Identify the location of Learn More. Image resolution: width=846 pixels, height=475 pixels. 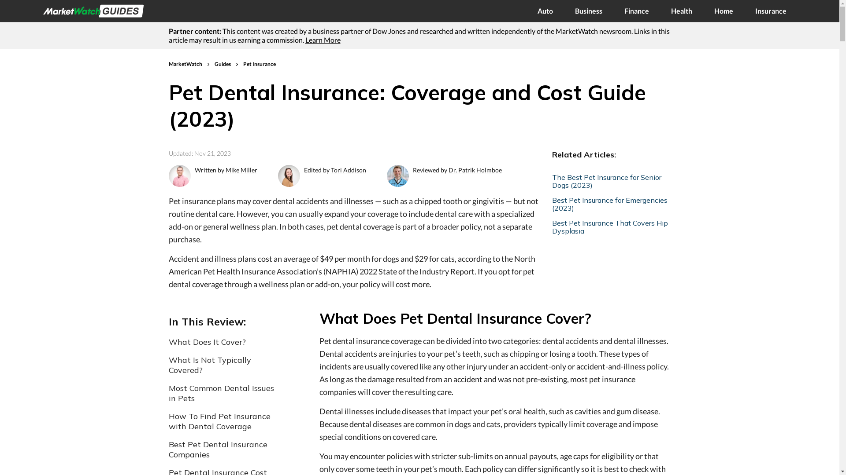
(323, 40).